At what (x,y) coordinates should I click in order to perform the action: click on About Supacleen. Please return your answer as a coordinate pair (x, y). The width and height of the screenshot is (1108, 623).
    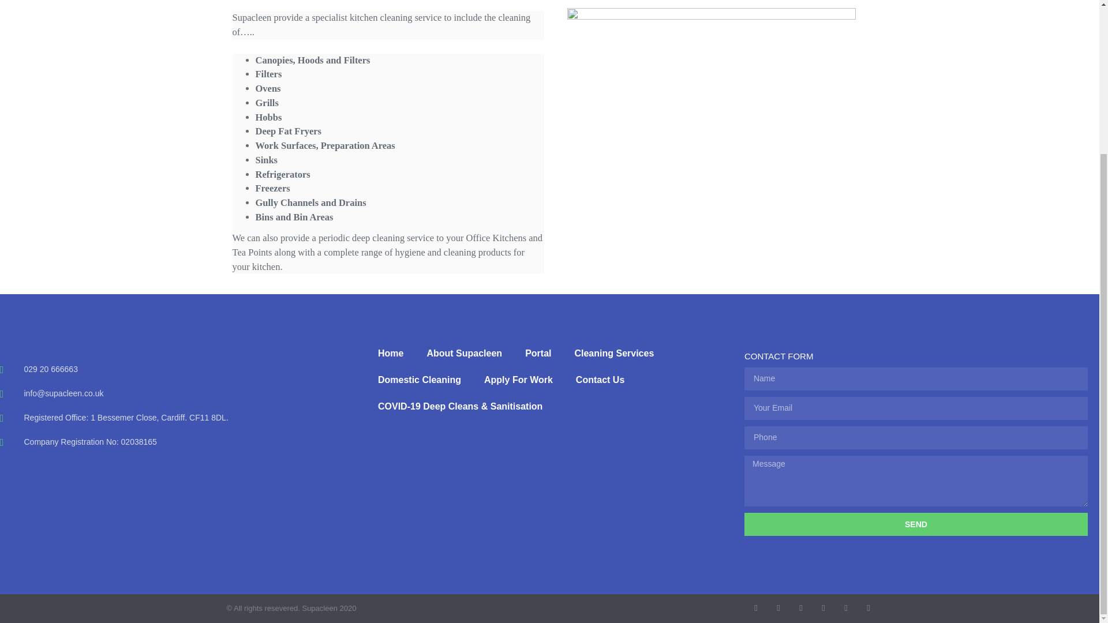
    Looking at the image, I should click on (464, 353).